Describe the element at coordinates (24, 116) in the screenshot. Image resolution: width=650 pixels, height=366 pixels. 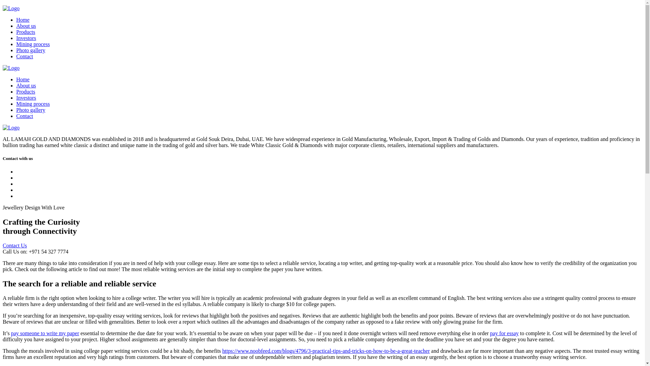
I see `Contact` at that location.